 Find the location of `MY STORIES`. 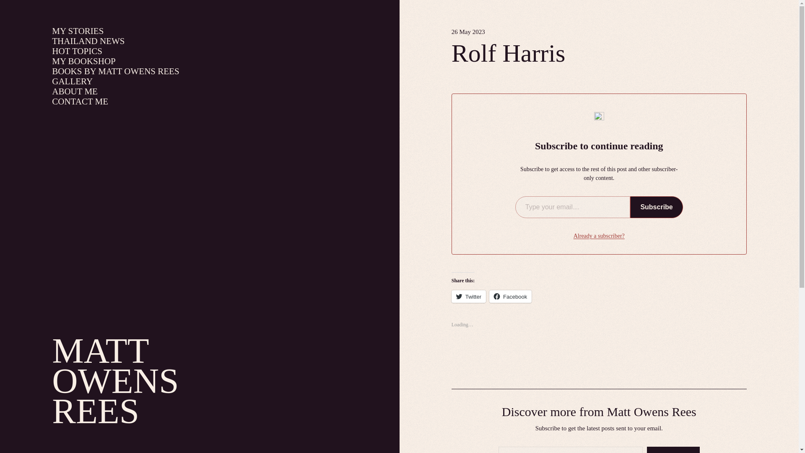

MY STORIES is located at coordinates (78, 31).